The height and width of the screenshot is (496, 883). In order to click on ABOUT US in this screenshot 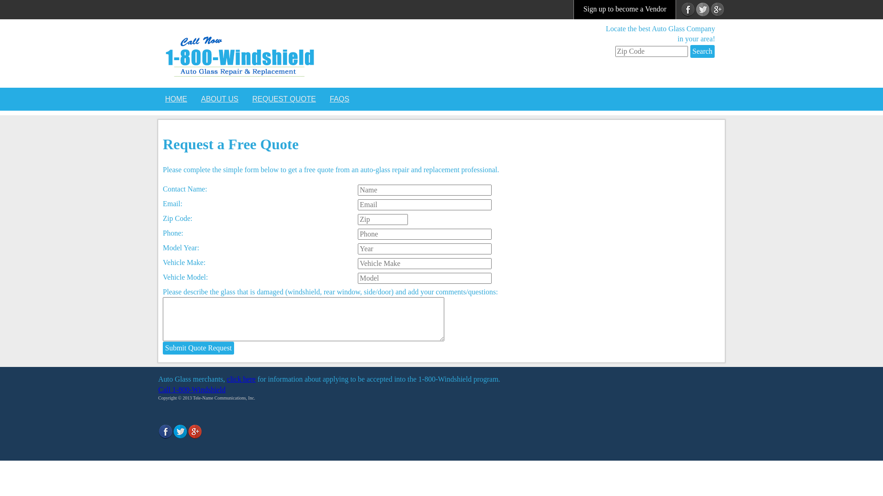, I will do `click(220, 99)`.